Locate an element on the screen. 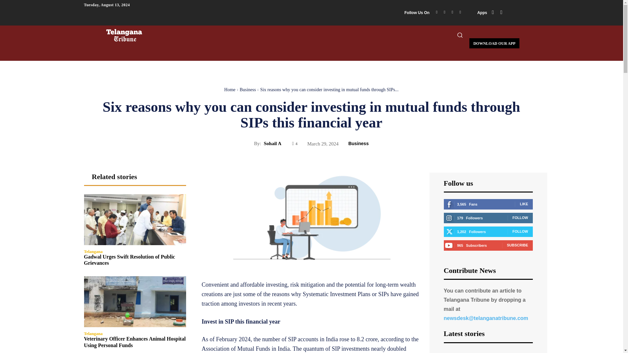  Twitter is located at coordinates (452, 12).